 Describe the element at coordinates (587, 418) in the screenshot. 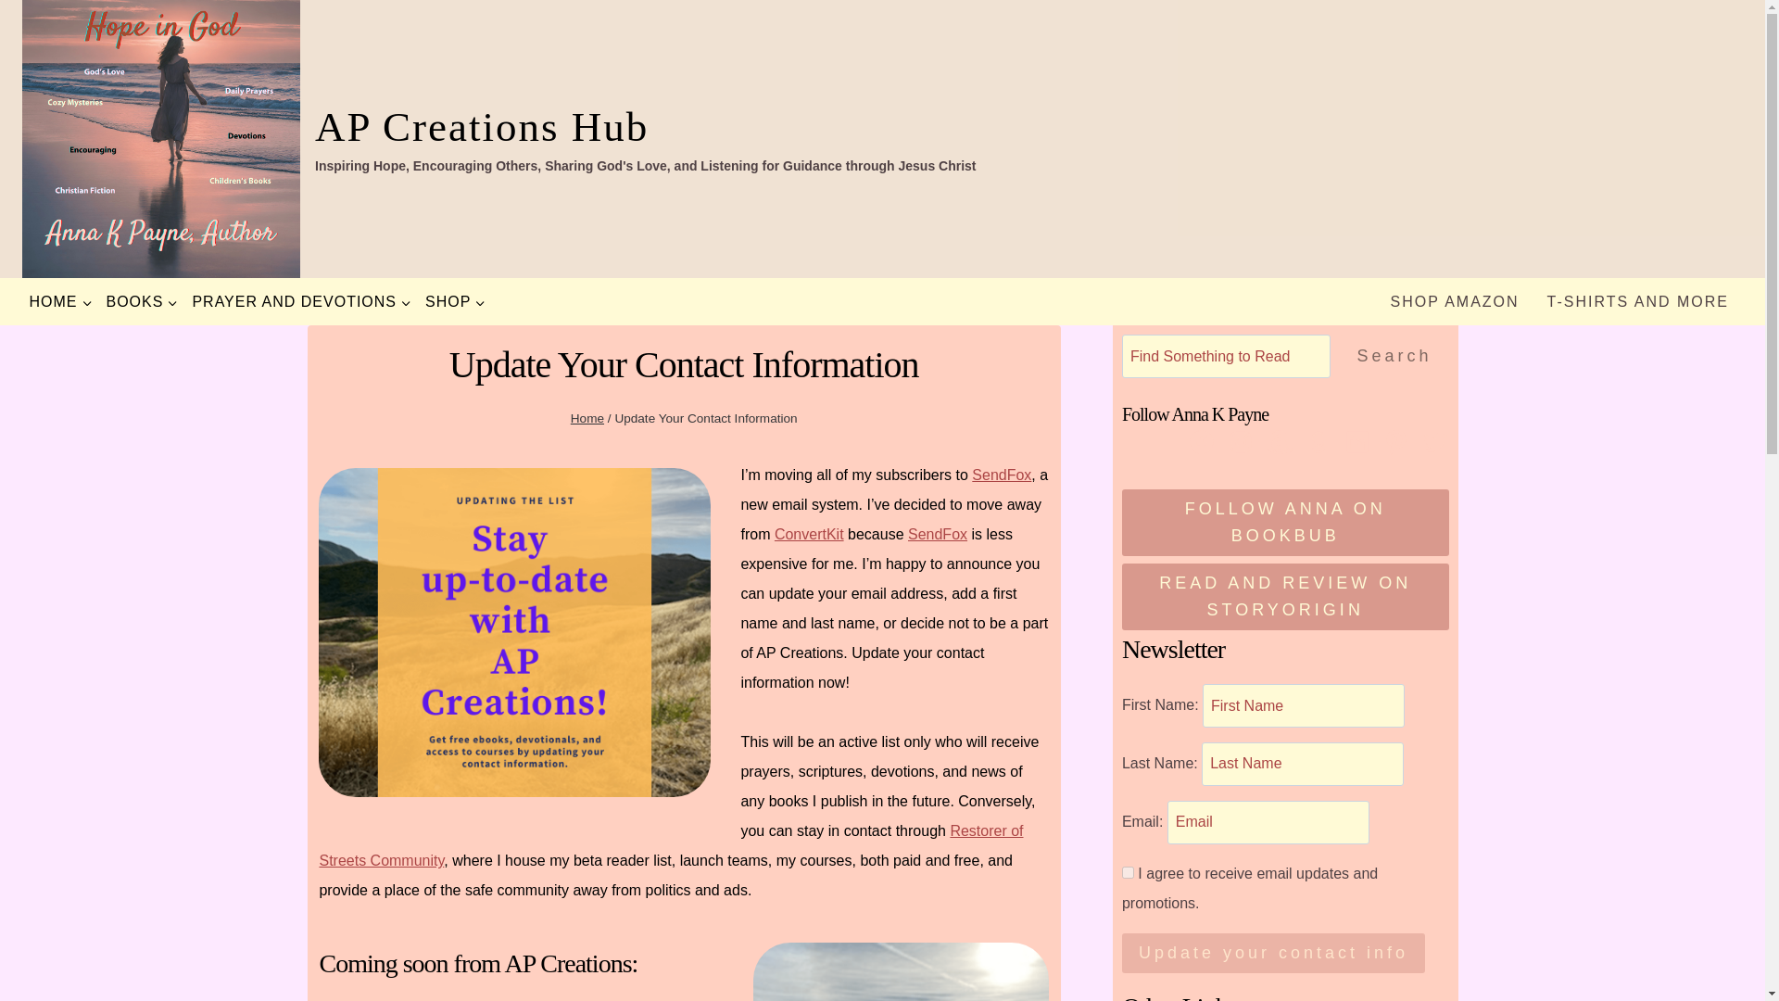

I see `Home` at that location.